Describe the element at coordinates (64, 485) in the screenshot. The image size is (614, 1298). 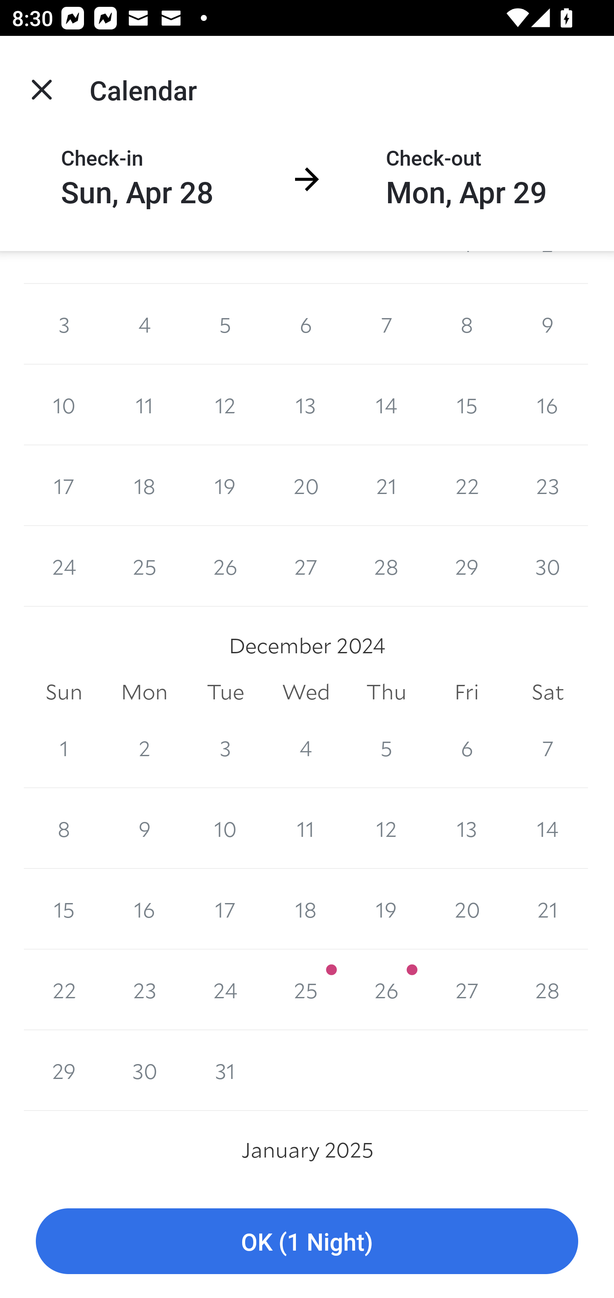
I see `17 17 November 2024` at that location.